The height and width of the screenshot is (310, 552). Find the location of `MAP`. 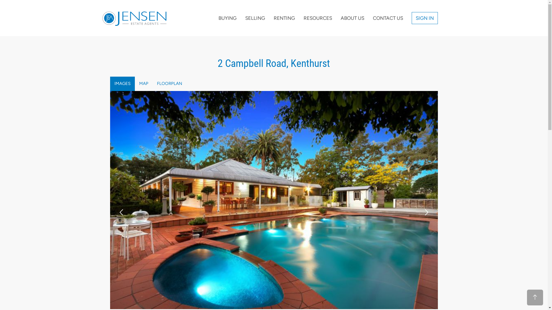

MAP is located at coordinates (143, 84).